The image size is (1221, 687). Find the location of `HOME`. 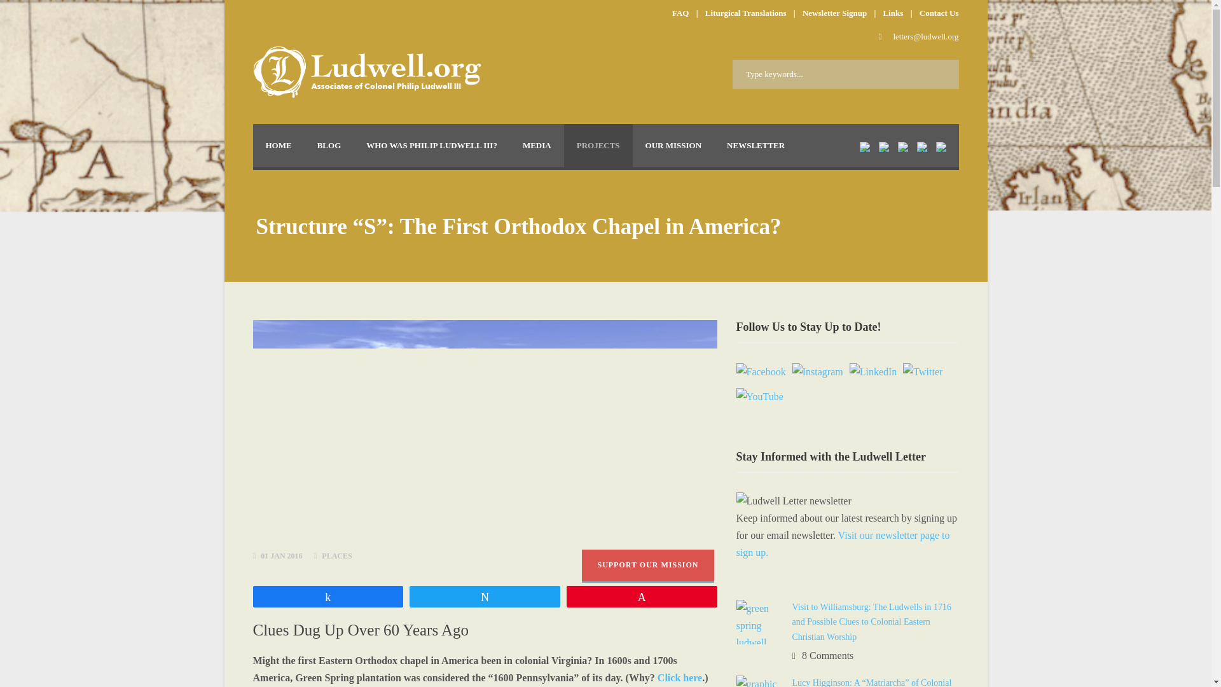

HOME is located at coordinates (279, 146).